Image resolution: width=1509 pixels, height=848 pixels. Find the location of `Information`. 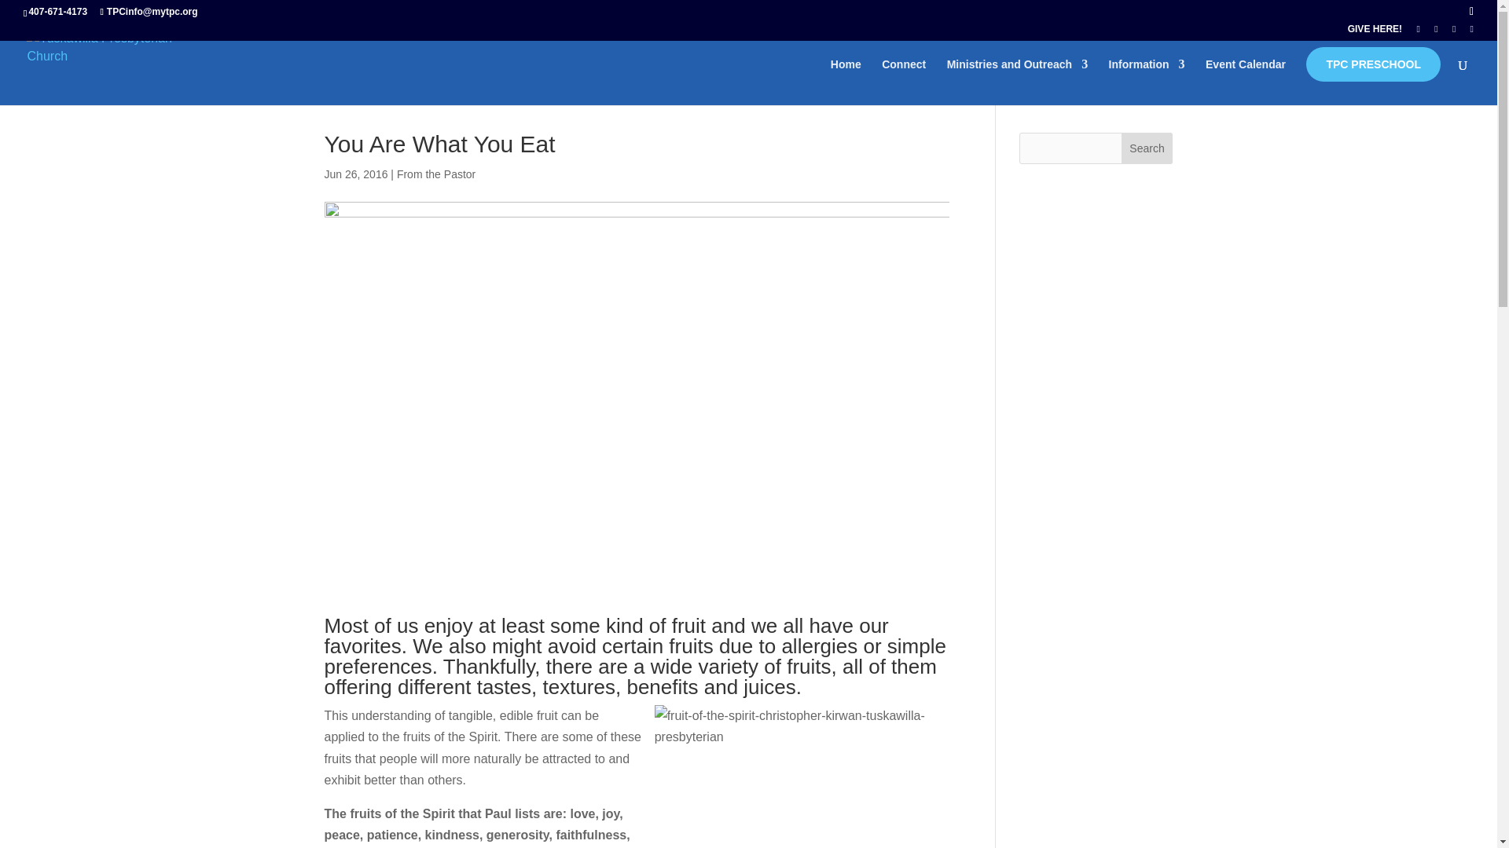

Information is located at coordinates (1147, 82).